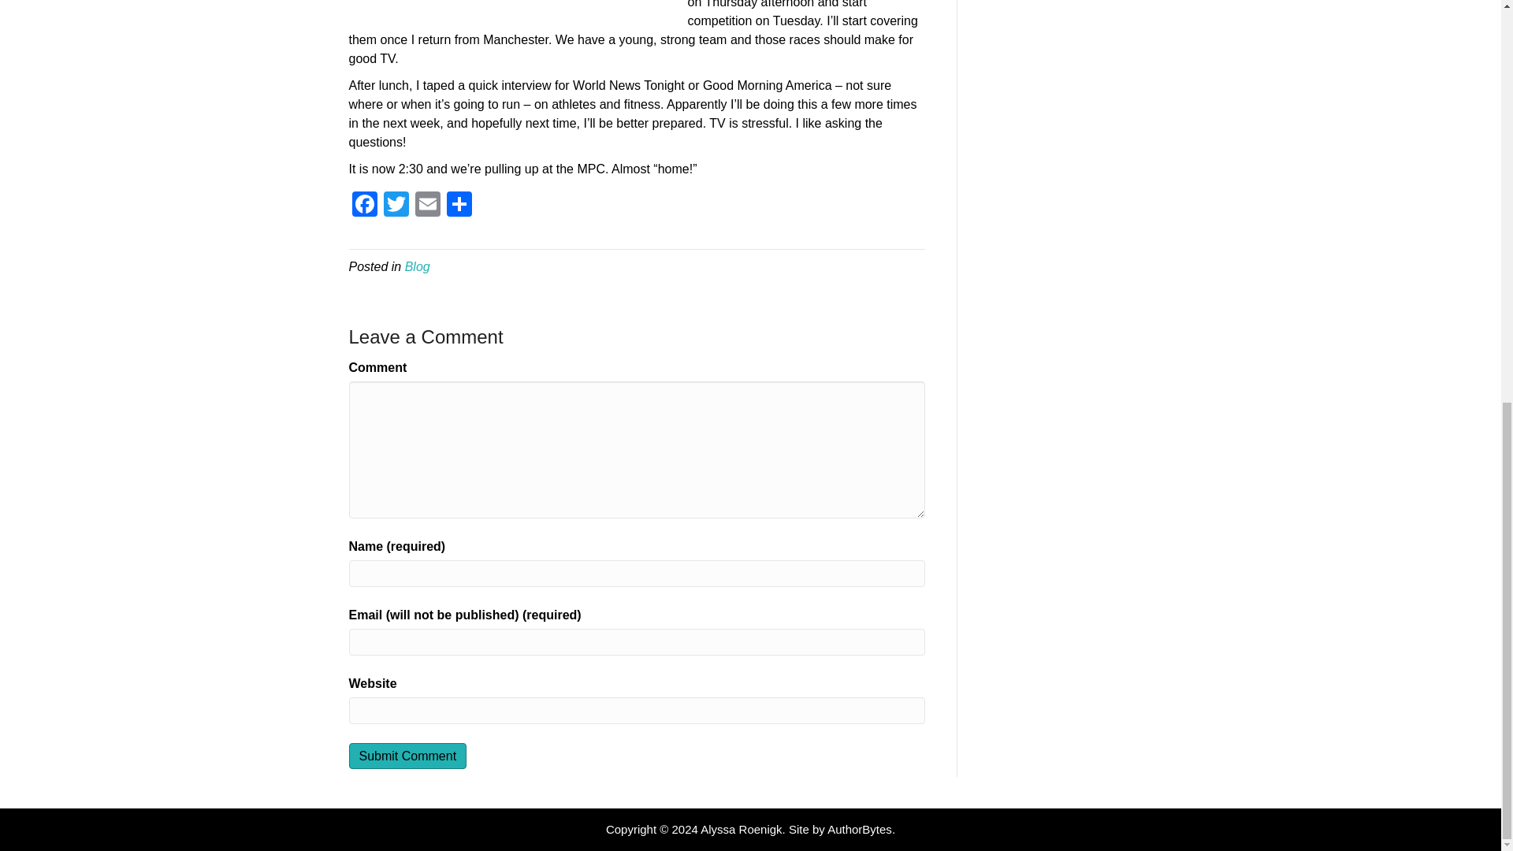  Describe the element at coordinates (396, 206) in the screenshot. I see `Twitter` at that location.